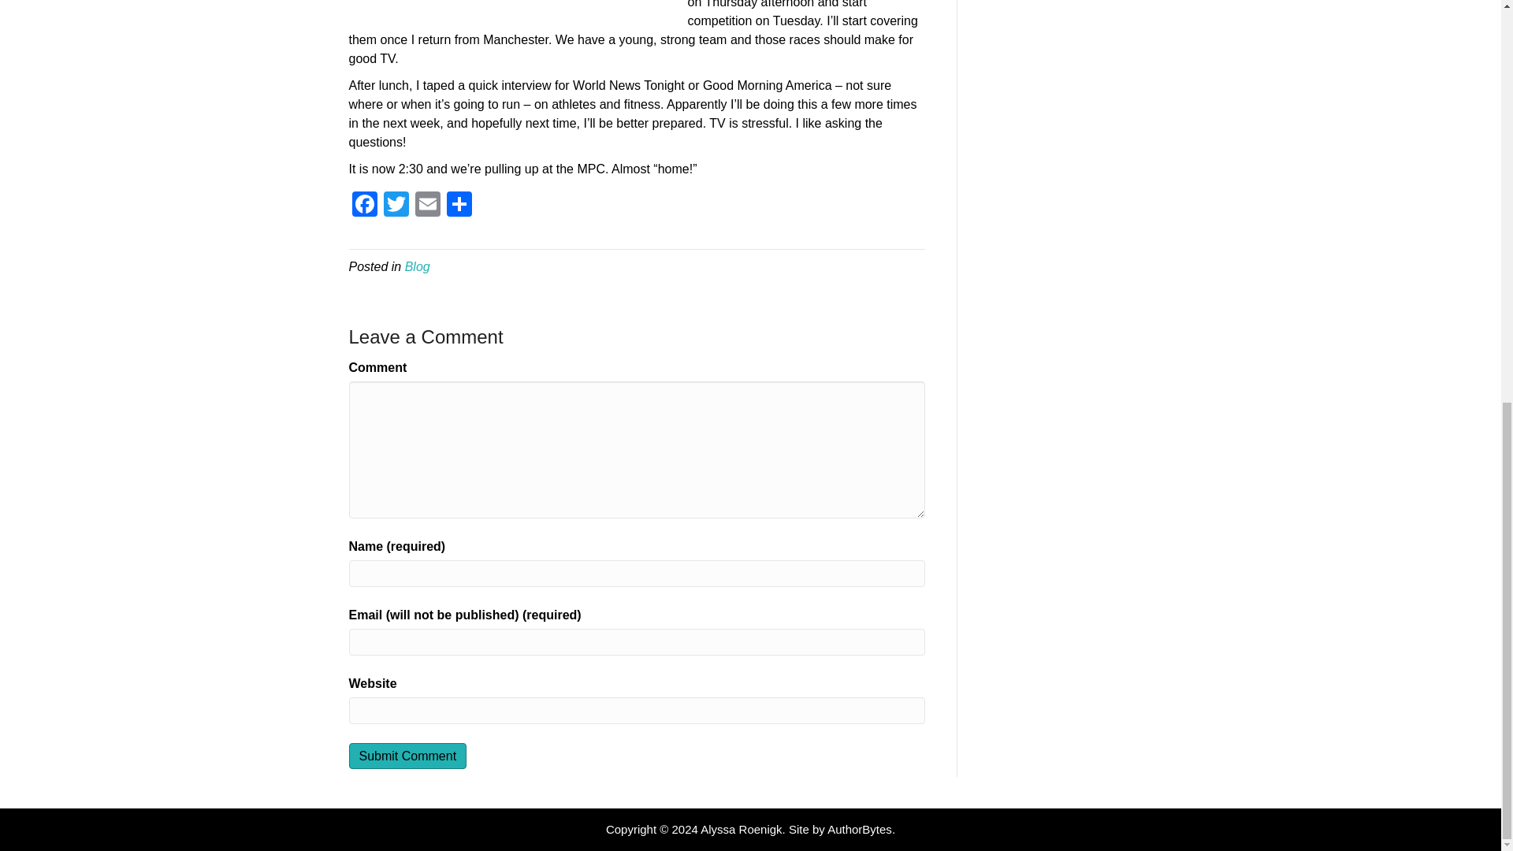  Describe the element at coordinates (396, 206) in the screenshot. I see `Twitter` at that location.